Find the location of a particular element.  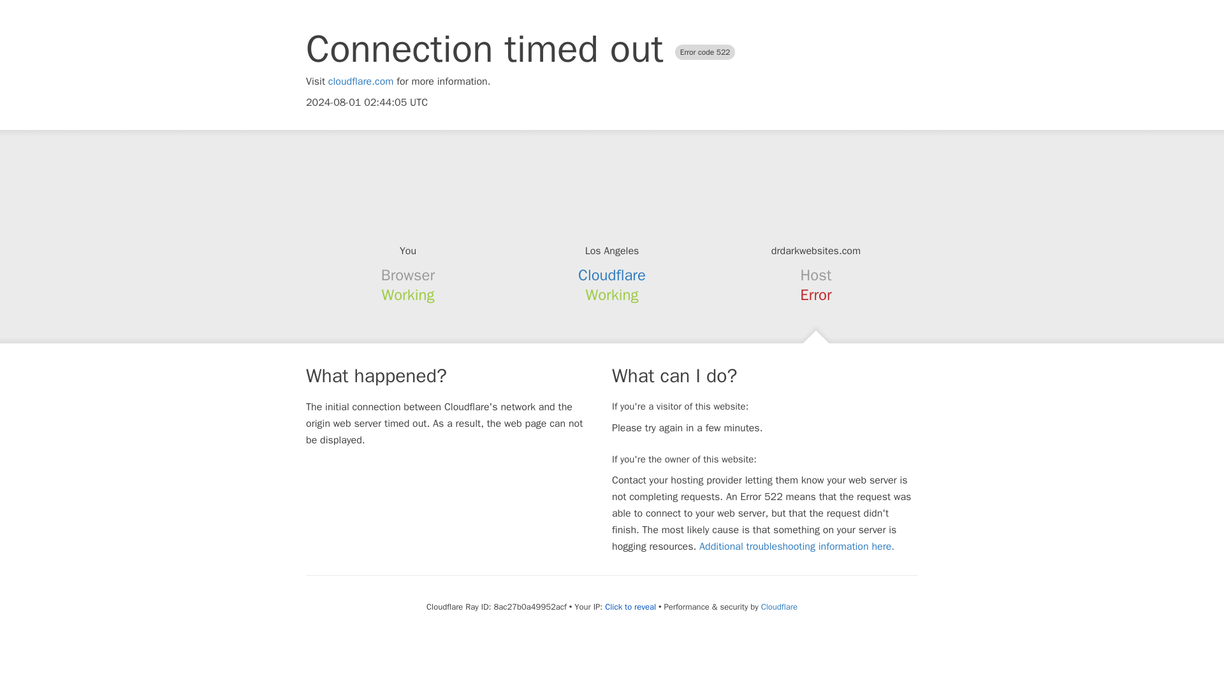

Cloudflare is located at coordinates (612, 275).